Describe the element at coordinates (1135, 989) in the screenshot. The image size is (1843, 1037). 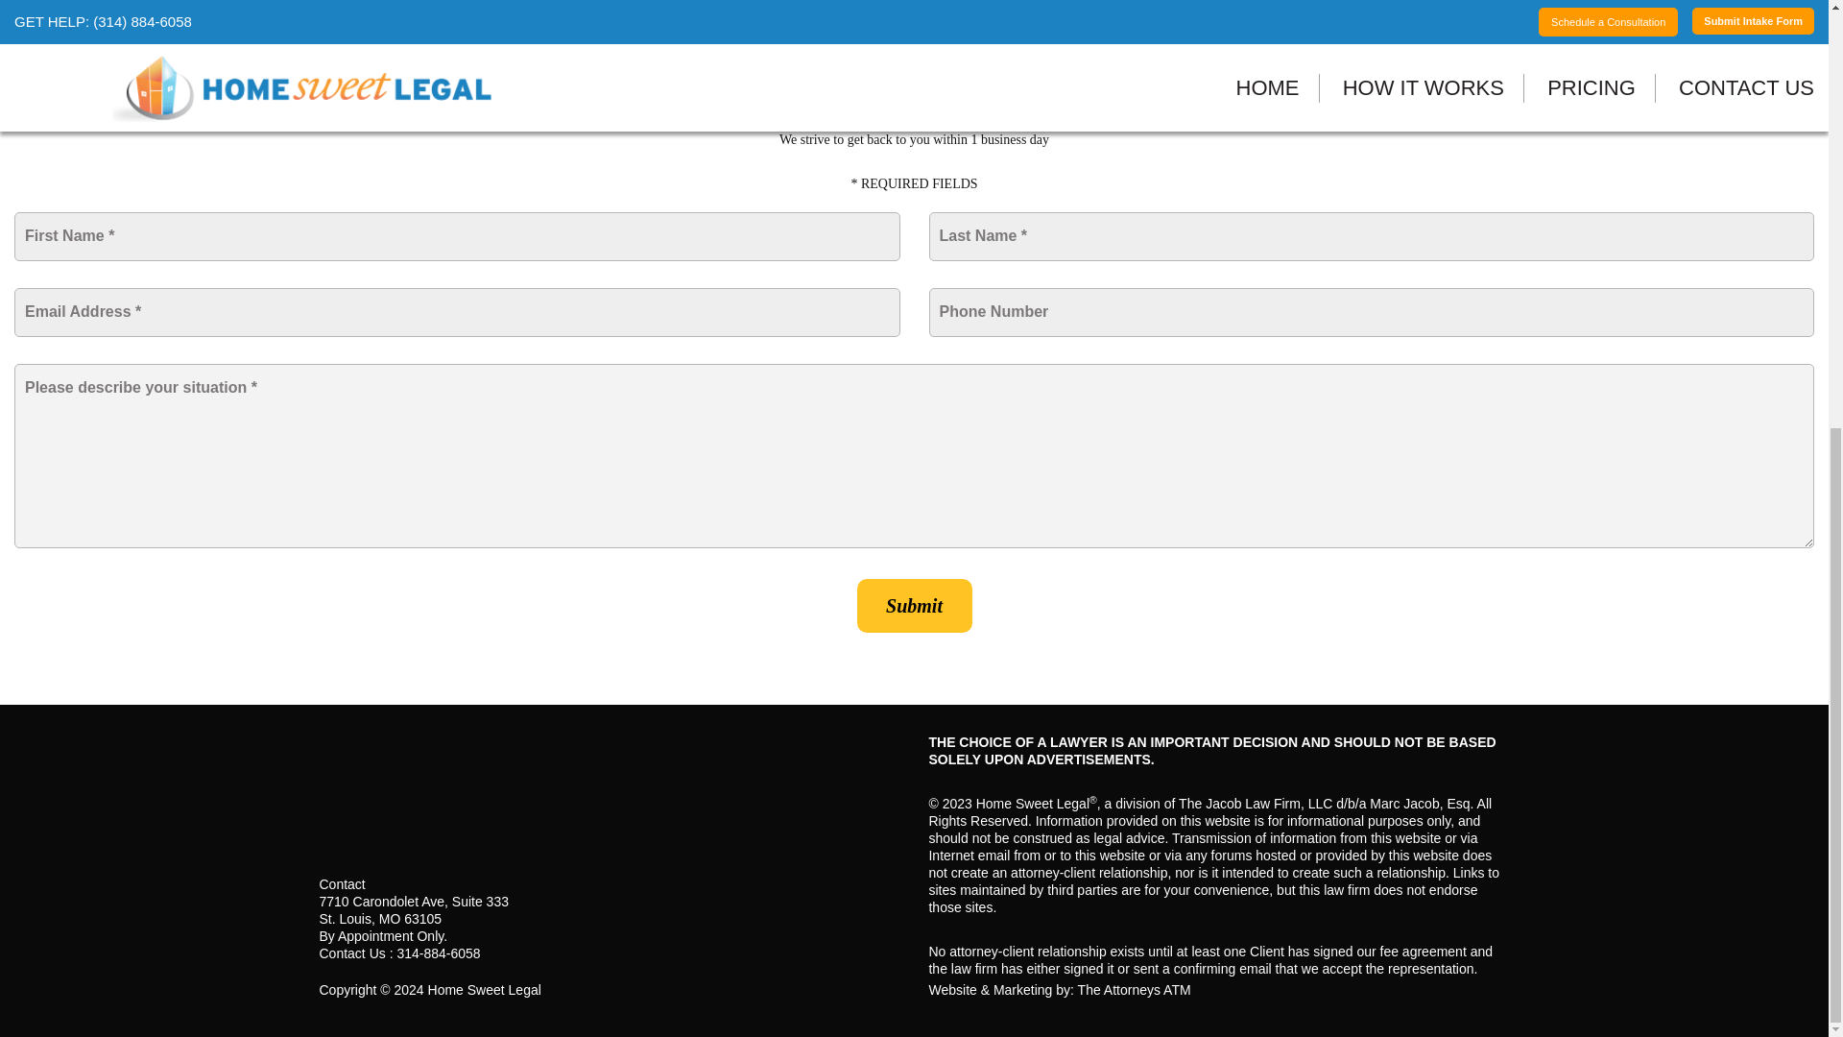
I see `The Attorneys ATM` at that location.